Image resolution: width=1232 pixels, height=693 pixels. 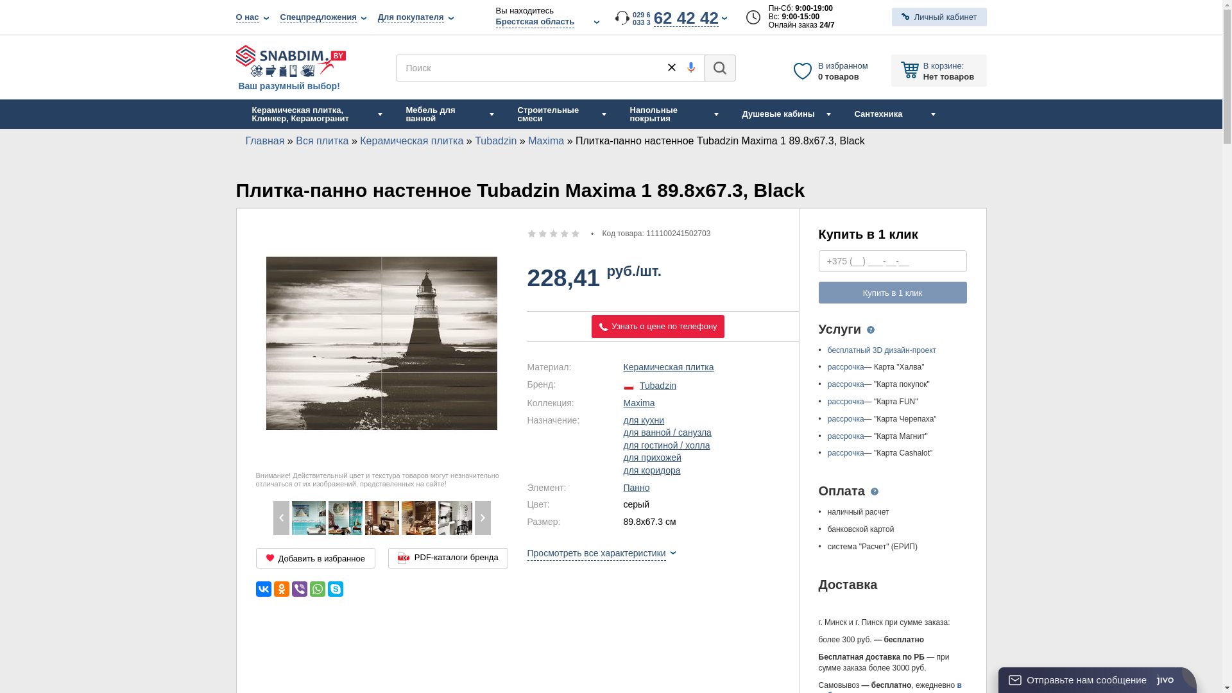 What do you see at coordinates (418, 518) in the screenshot?
I see `Maxima` at bounding box center [418, 518].